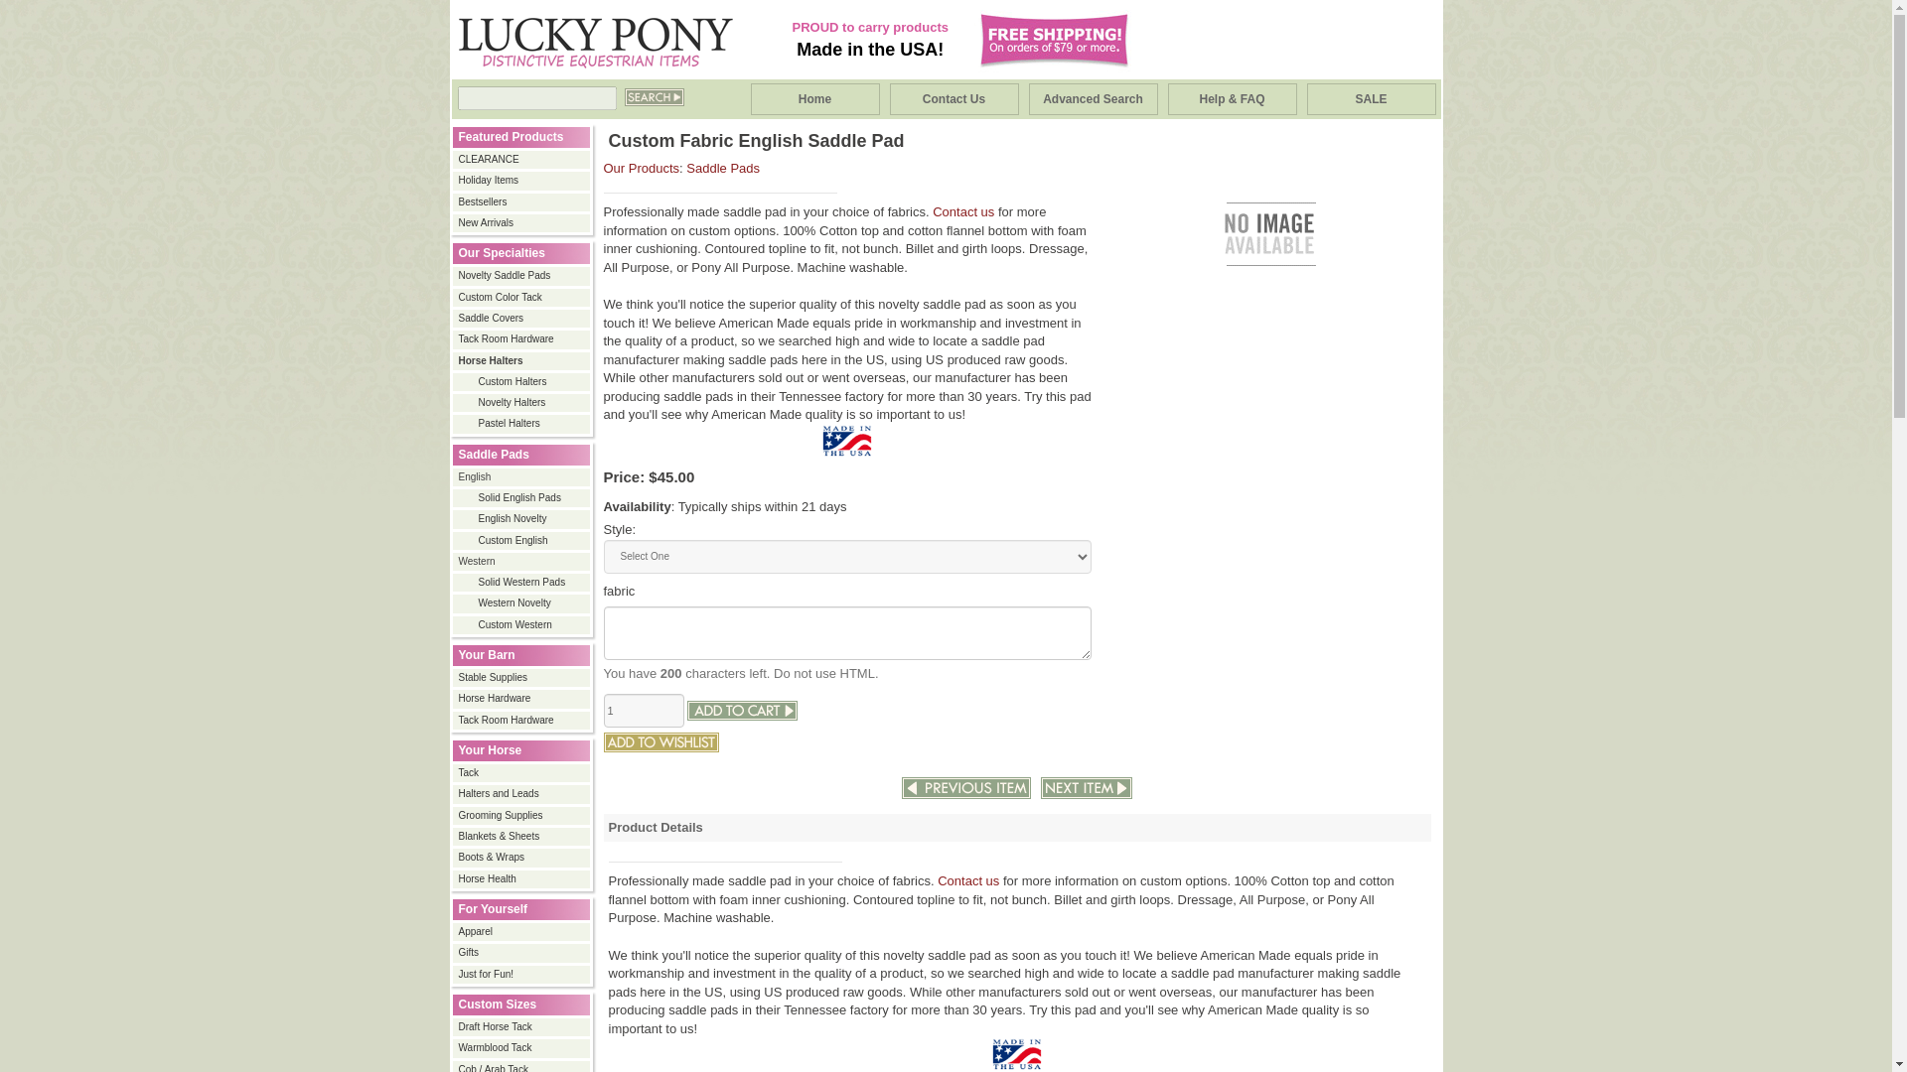 The image size is (1907, 1072). What do you see at coordinates (522, 382) in the screenshot?
I see `Custom Halters` at bounding box center [522, 382].